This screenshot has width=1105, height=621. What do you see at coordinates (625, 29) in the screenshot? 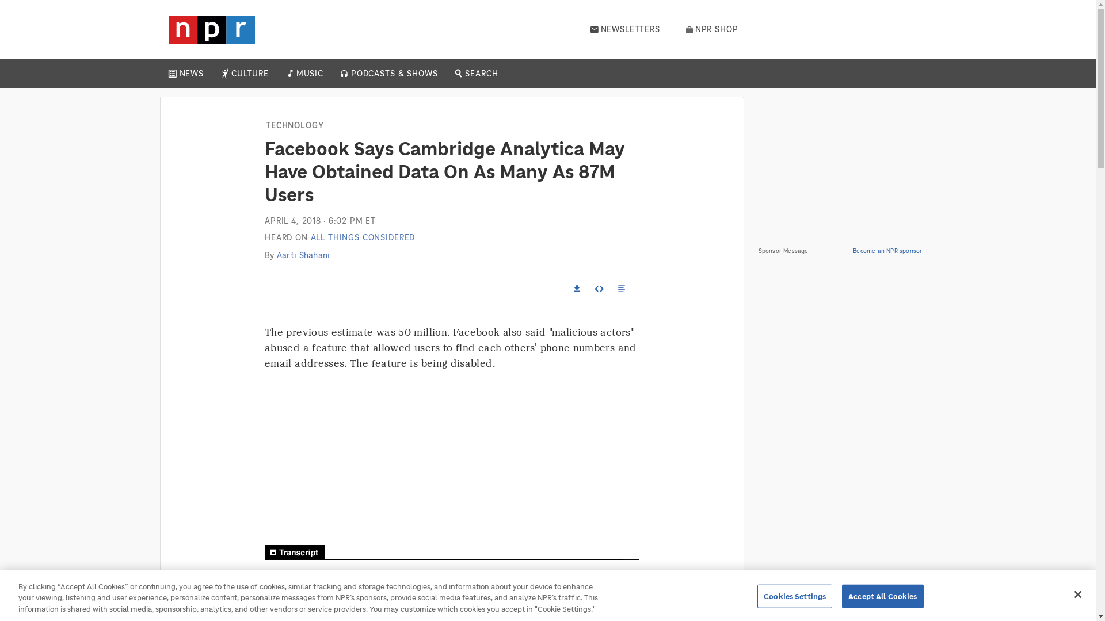
I see `NEWSLETTERS` at bounding box center [625, 29].